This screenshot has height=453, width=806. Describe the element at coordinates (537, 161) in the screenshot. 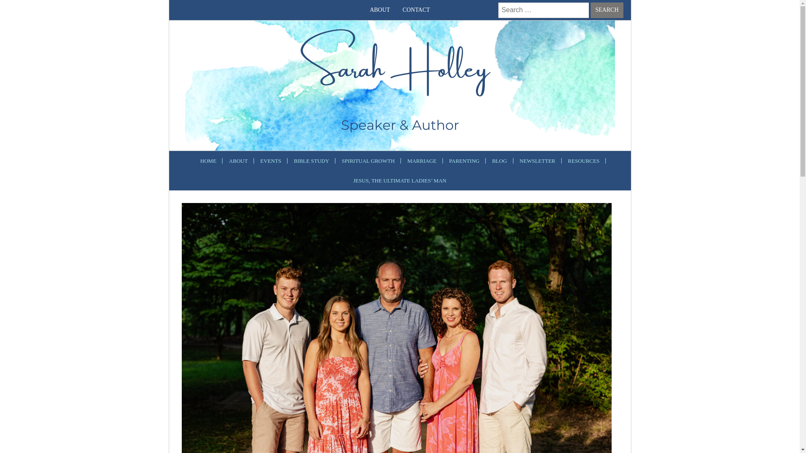

I see `NEWSLETTER` at that location.